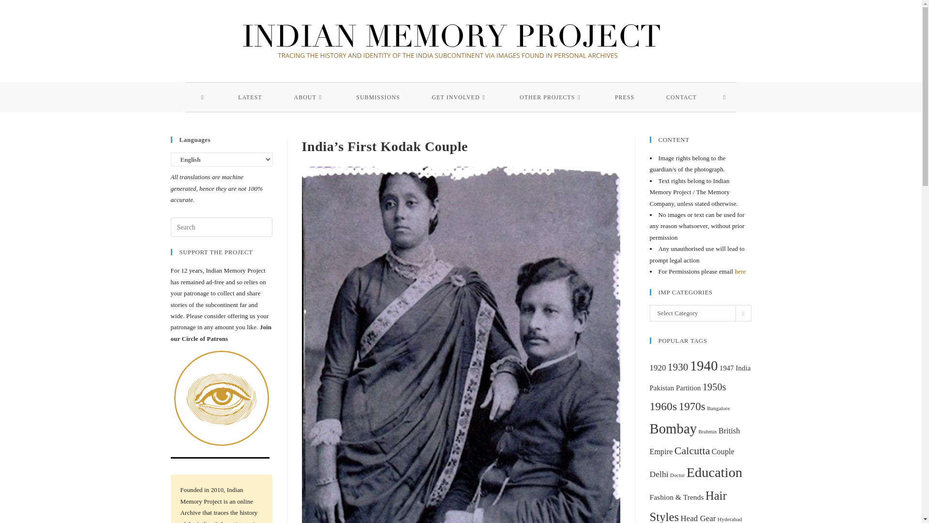  Describe the element at coordinates (681, 97) in the screenshot. I see `CONTACT` at that location.